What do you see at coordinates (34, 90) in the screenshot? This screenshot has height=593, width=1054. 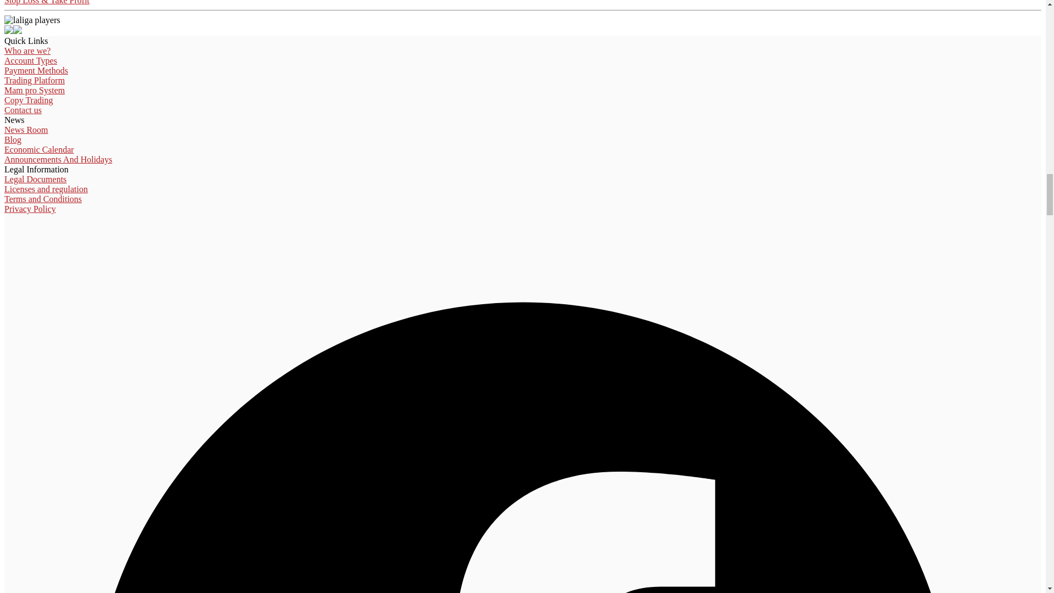 I see `Mam pro System` at bounding box center [34, 90].